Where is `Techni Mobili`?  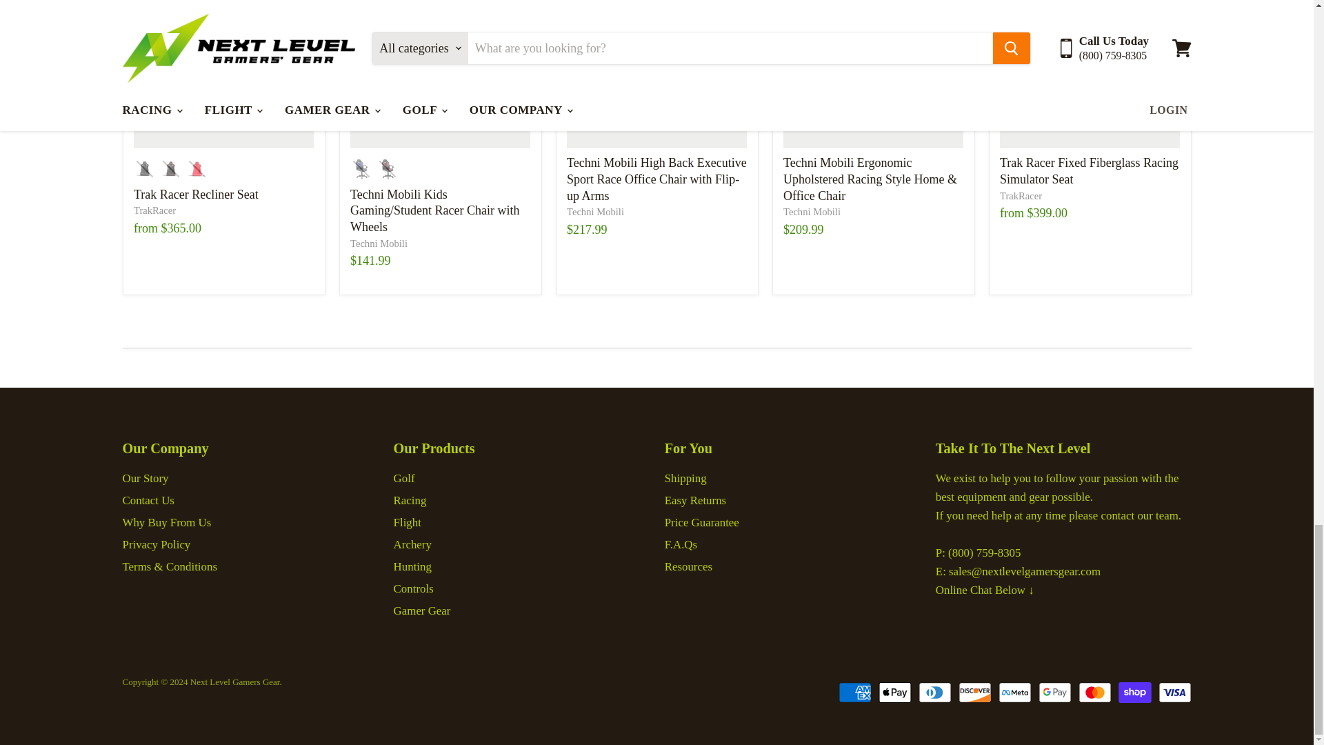 Techni Mobili is located at coordinates (379, 243).